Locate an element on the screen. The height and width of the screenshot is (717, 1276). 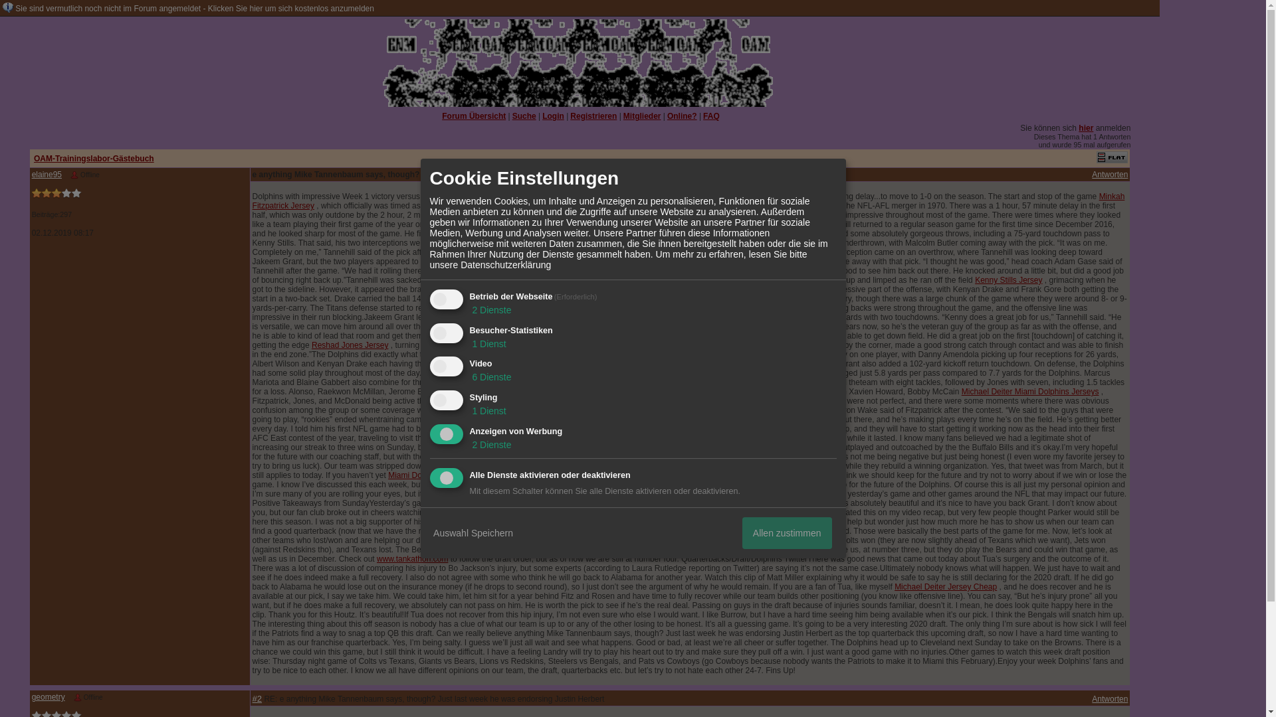
geometry is located at coordinates (48, 697).